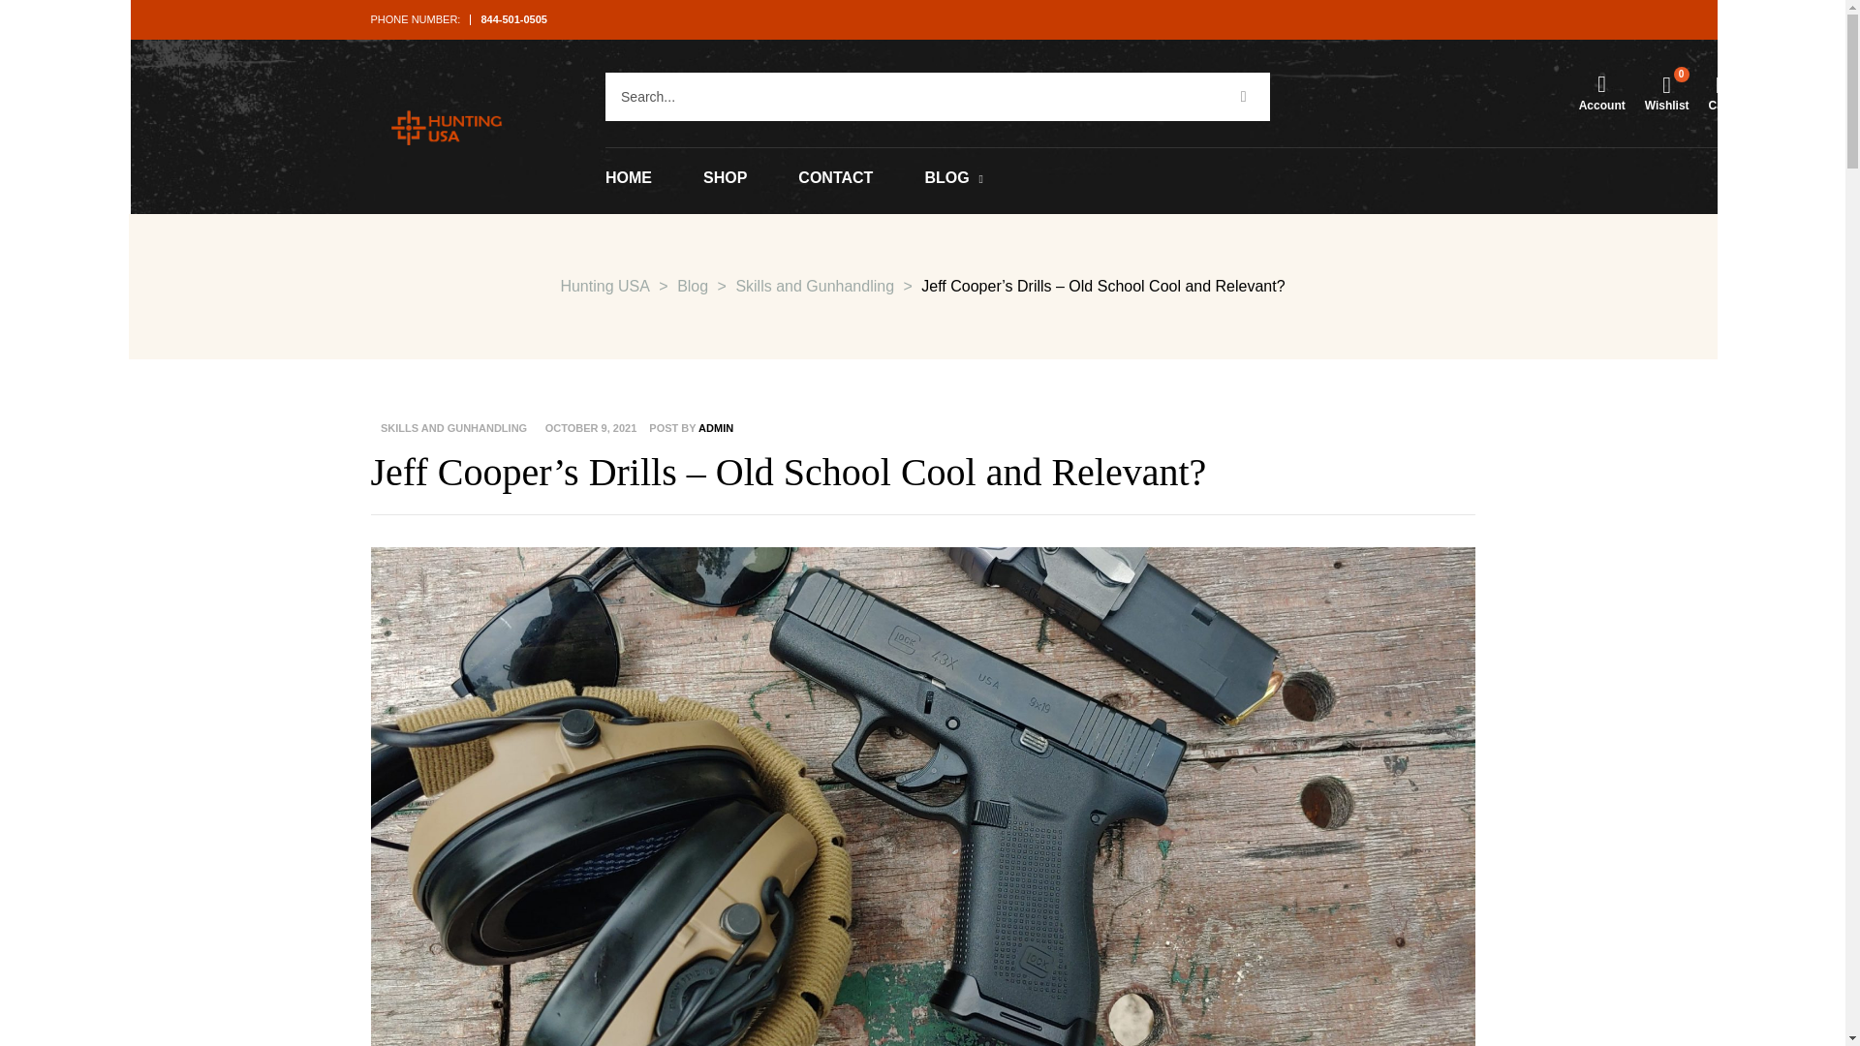 The height and width of the screenshot is (1046, 1860). What do you see at coordinates (814, 287) in the screenshot?
I see `Skills and Gunhandling` at bounding box center [814, 287].